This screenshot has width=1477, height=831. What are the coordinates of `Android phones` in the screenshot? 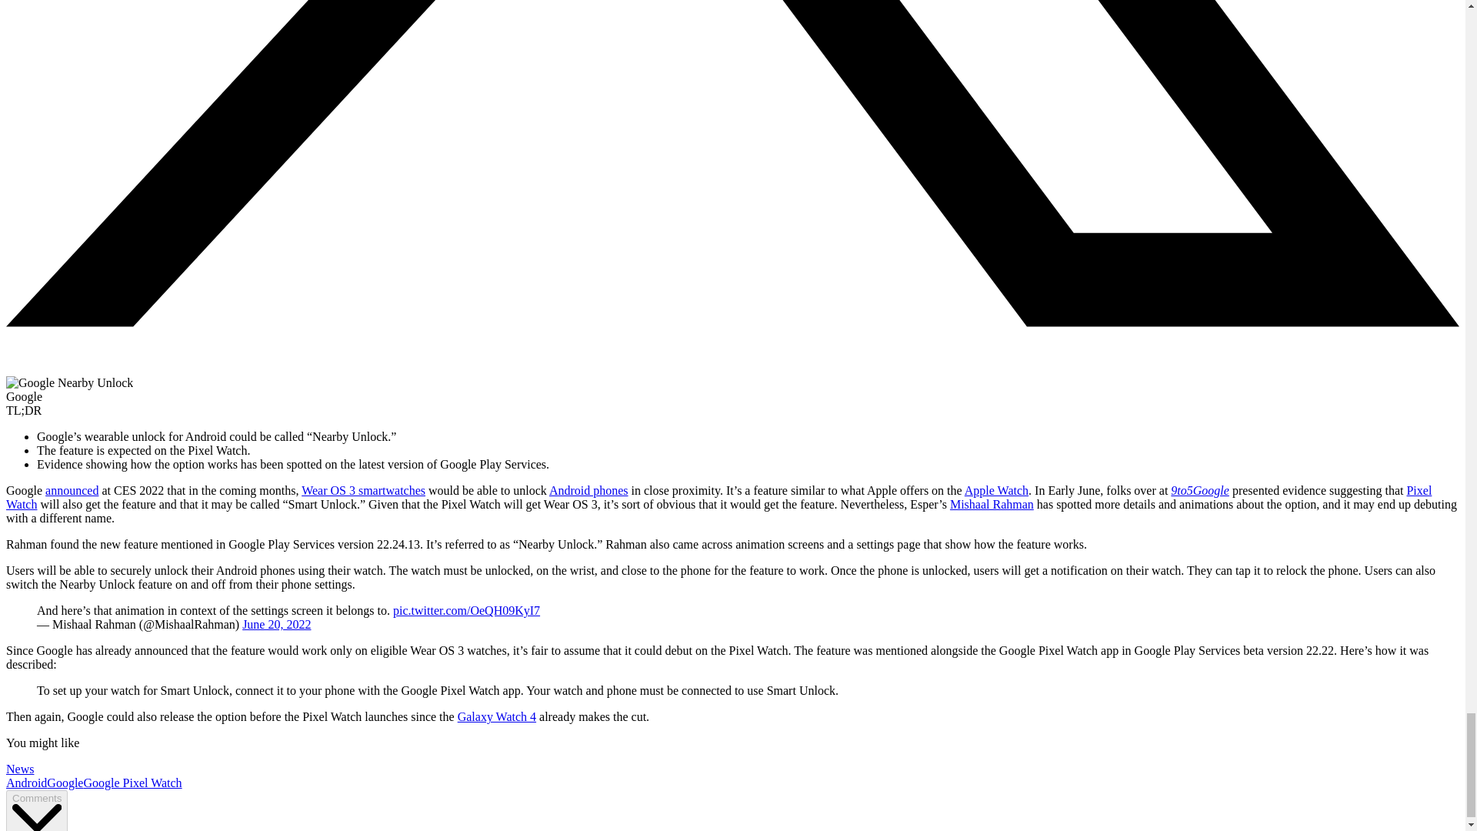 It's located at (589, 489).